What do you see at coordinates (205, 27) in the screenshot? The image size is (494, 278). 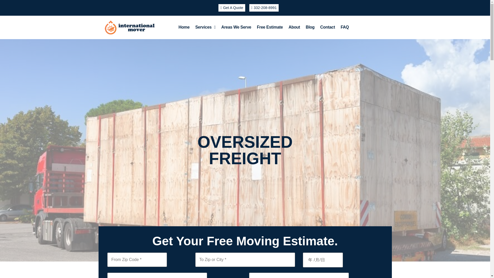 I see `Services` at bounding box center [205, 27].